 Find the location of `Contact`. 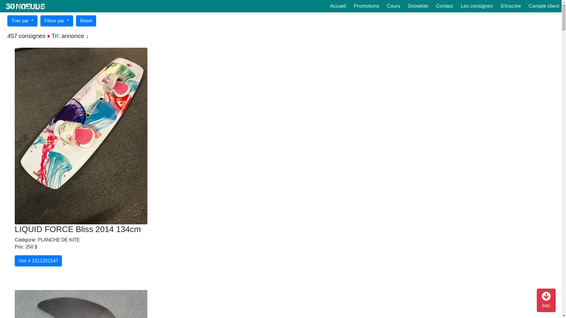

Contact is located at coordinates (445, 6).